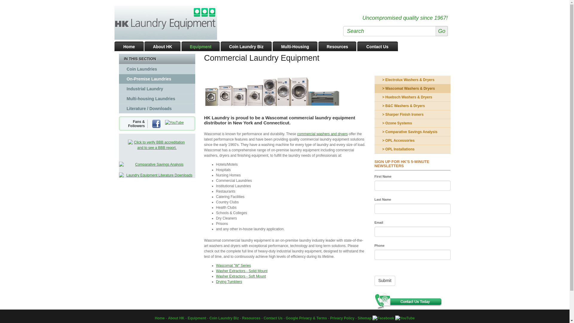  Describe the element at coordinates (412, 141) in the screenshot. I see `Go to the OPL Accessories page` at that location.